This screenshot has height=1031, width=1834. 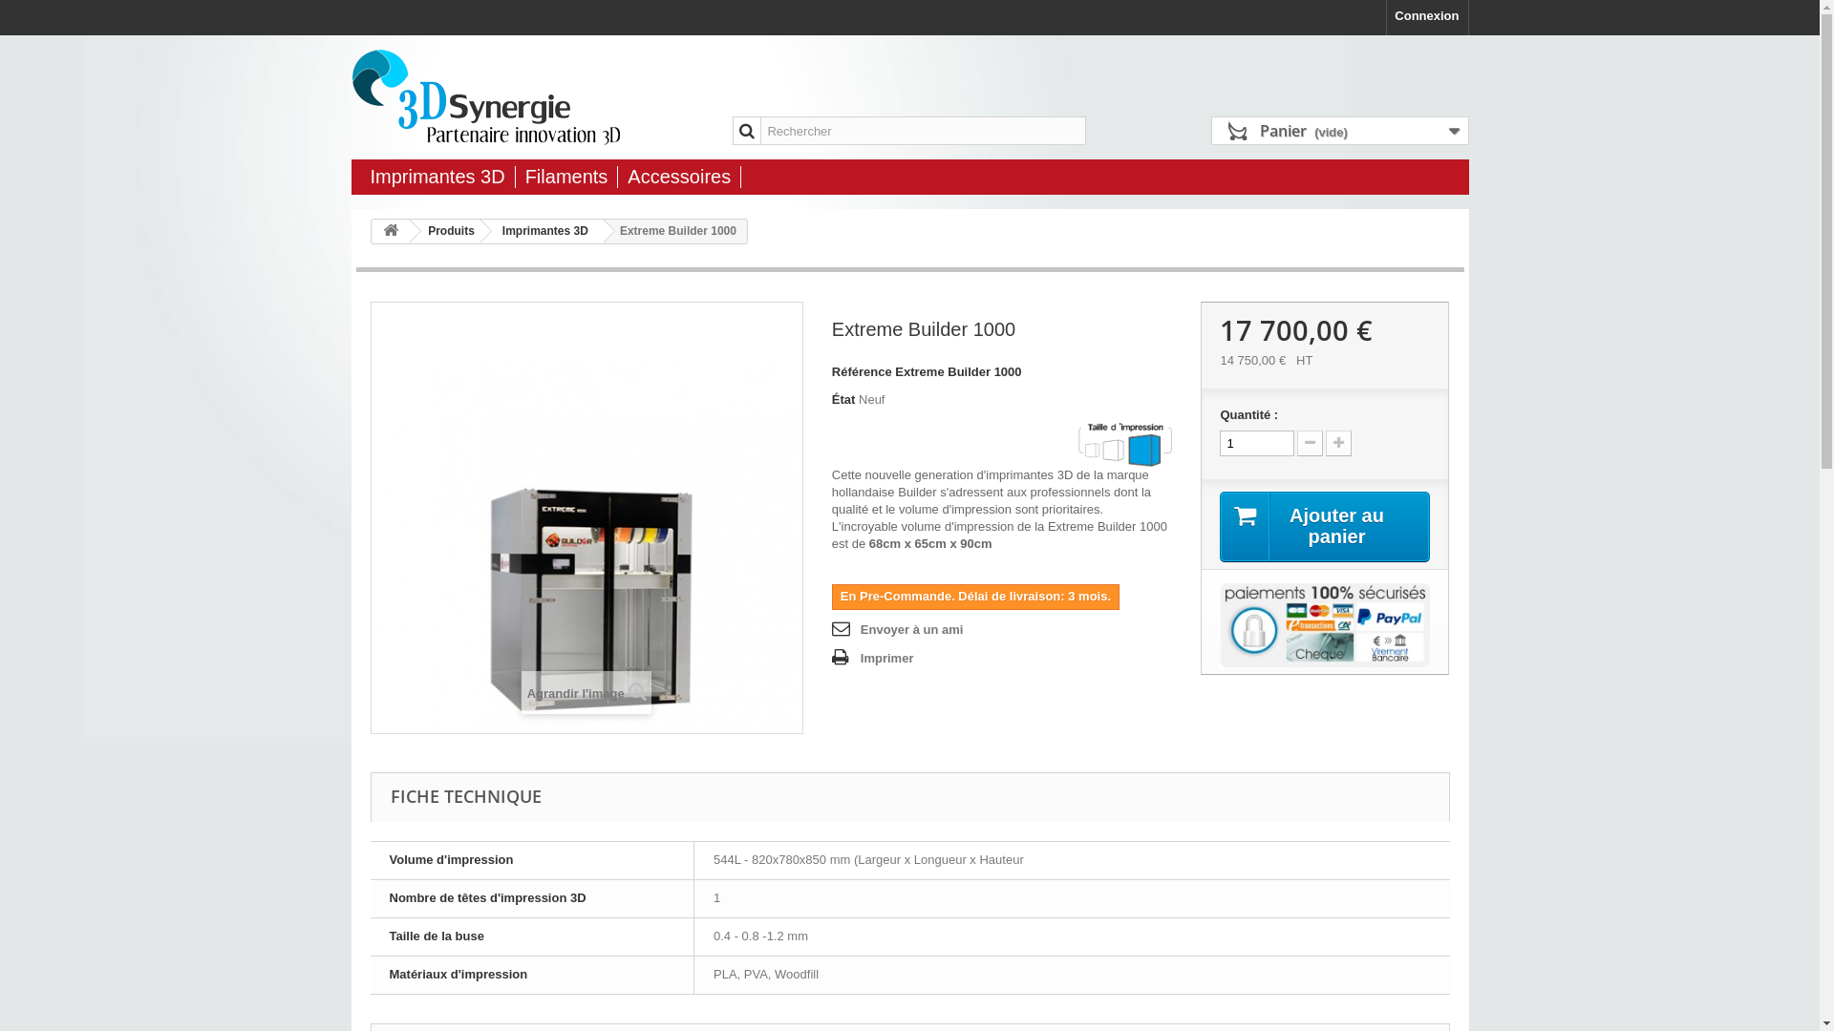 What do you see at coordinates (543, 231) in the screenshot?
I see `Imprimantes 3D` at bounding box center [543, 231].